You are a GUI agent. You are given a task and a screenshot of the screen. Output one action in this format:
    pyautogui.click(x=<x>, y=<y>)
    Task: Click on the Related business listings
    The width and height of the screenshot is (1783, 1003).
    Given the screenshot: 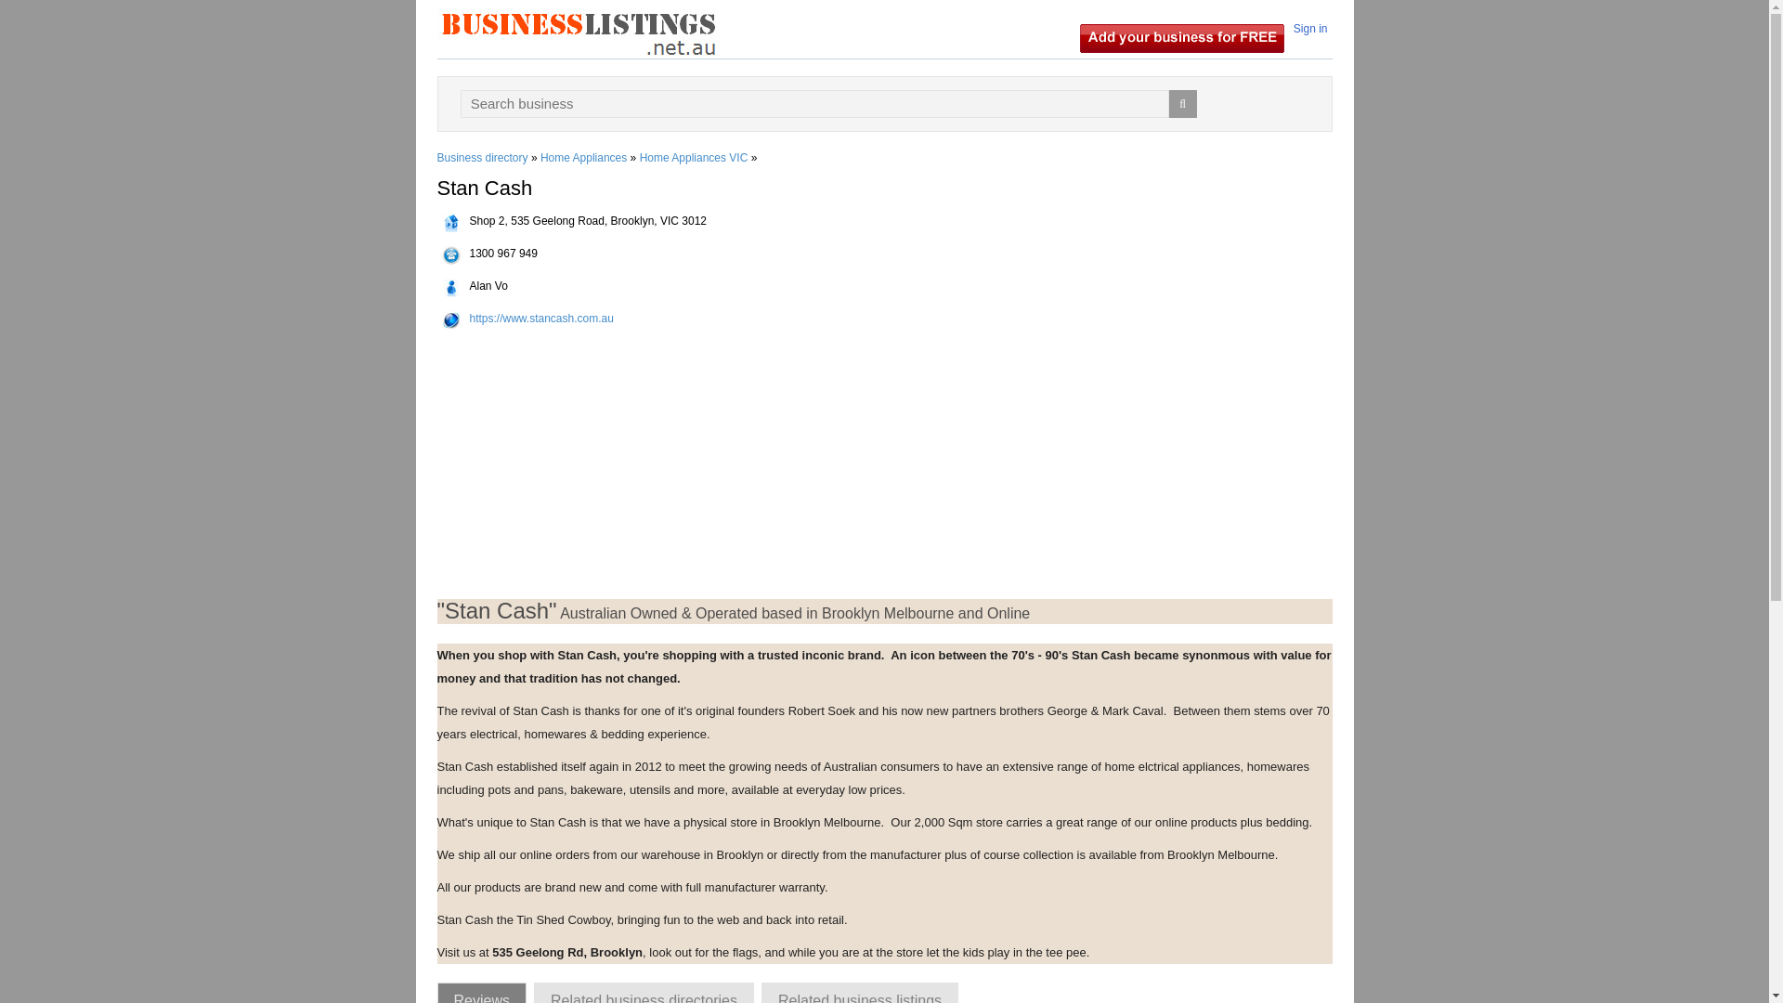 What is the action you would take?
    pyautogui.click(x=860, y=993)
    